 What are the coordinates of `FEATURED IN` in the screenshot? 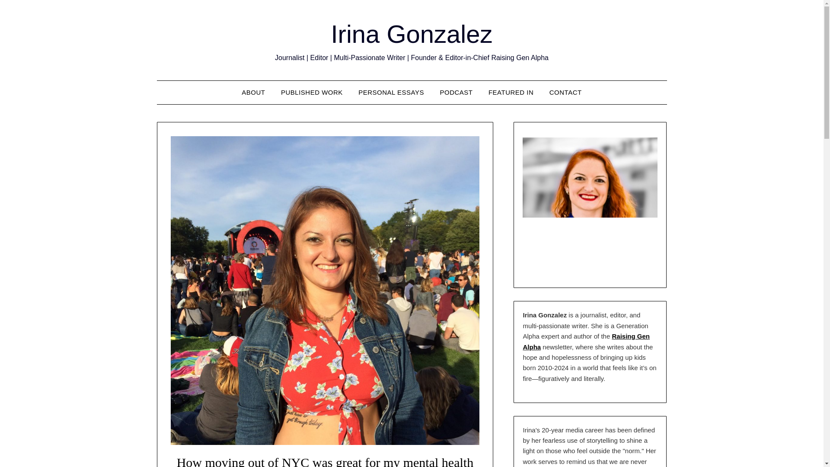 It's located at (511, 92).